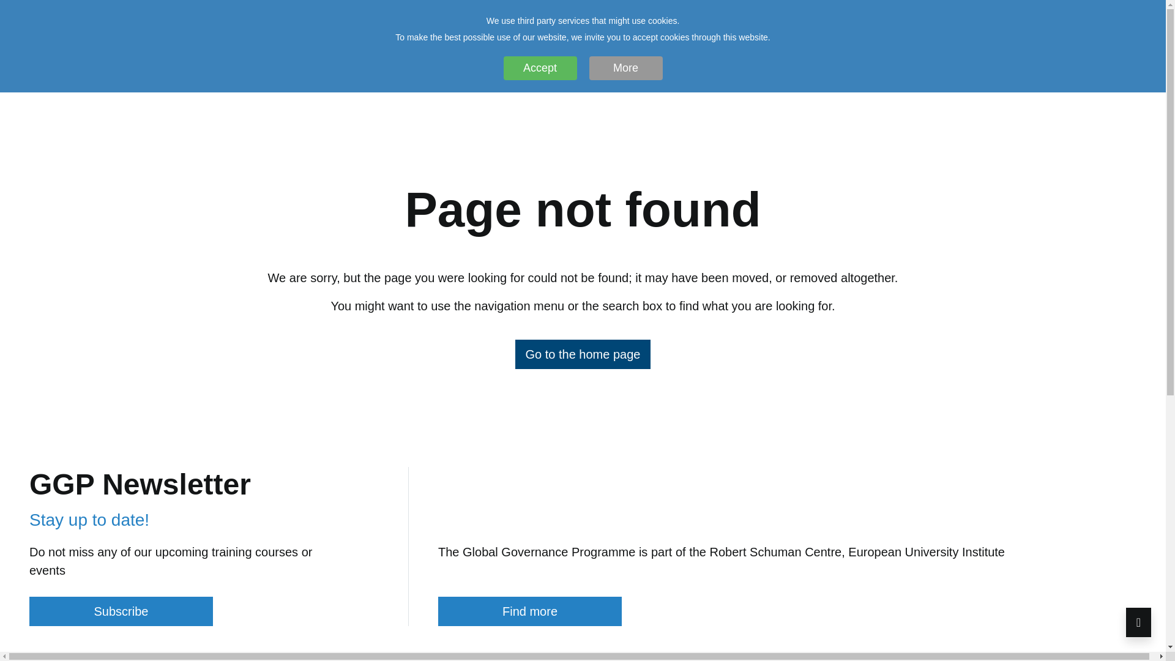  I want to click on Subscribe, so click(121, 611).